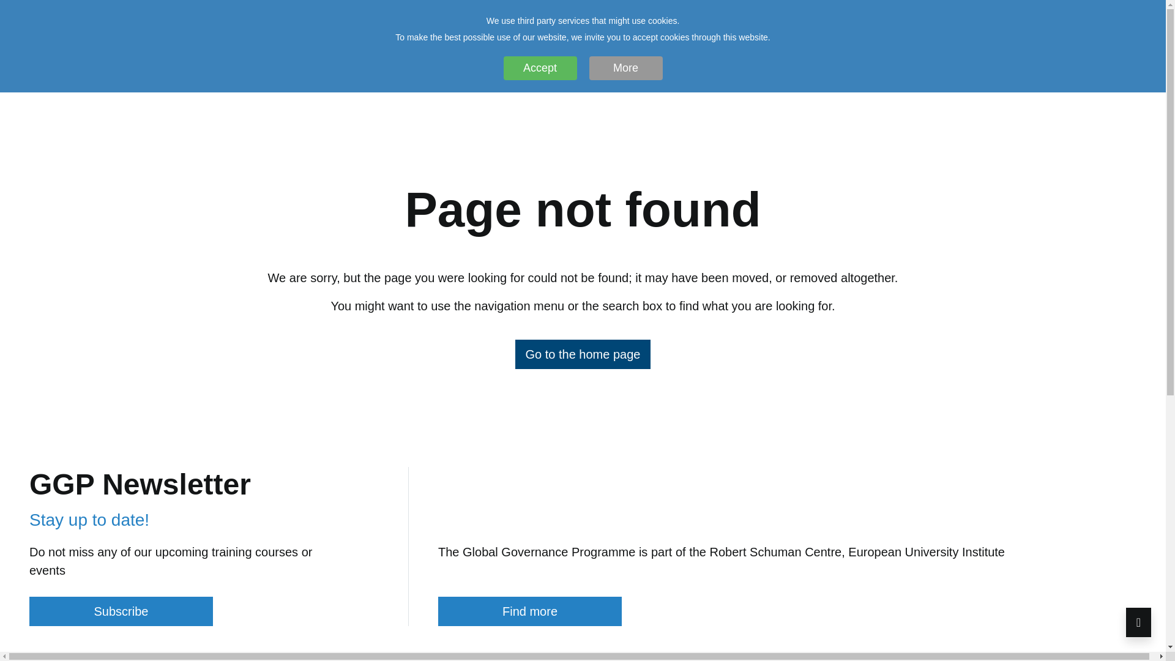  I want to click on Subscribe, so click(121, 611).